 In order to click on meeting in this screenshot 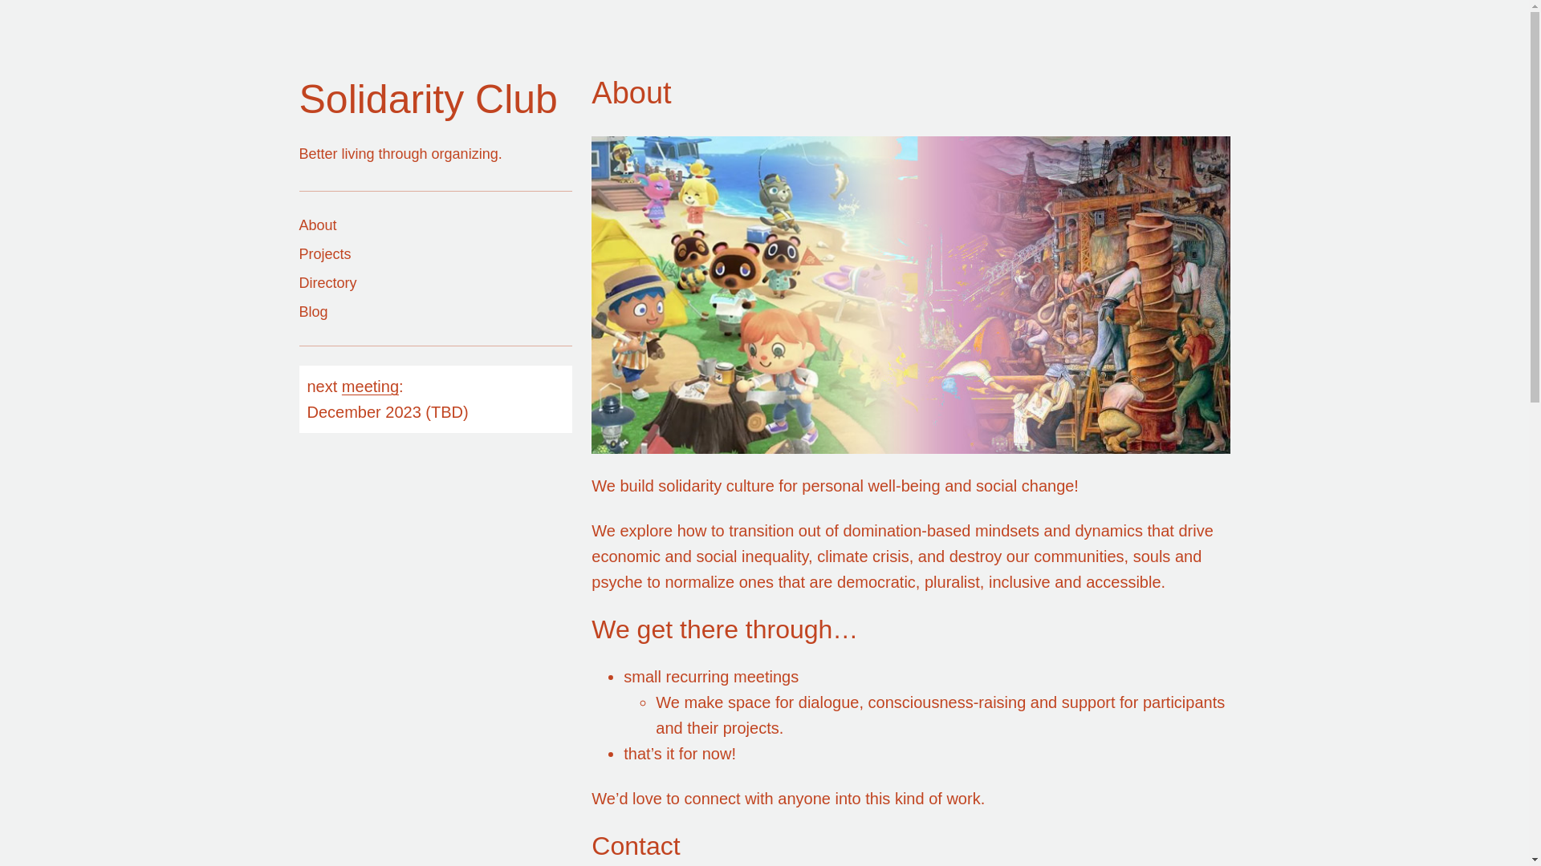, I will do `click(371, 386)`.